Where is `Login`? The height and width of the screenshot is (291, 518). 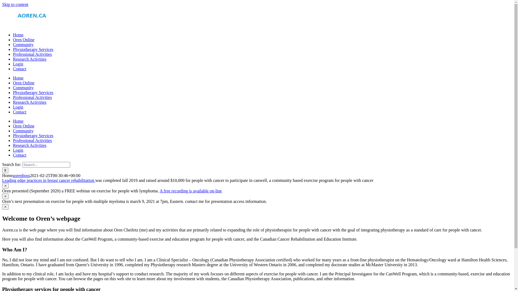
Login is located at coordinates (18, 64).